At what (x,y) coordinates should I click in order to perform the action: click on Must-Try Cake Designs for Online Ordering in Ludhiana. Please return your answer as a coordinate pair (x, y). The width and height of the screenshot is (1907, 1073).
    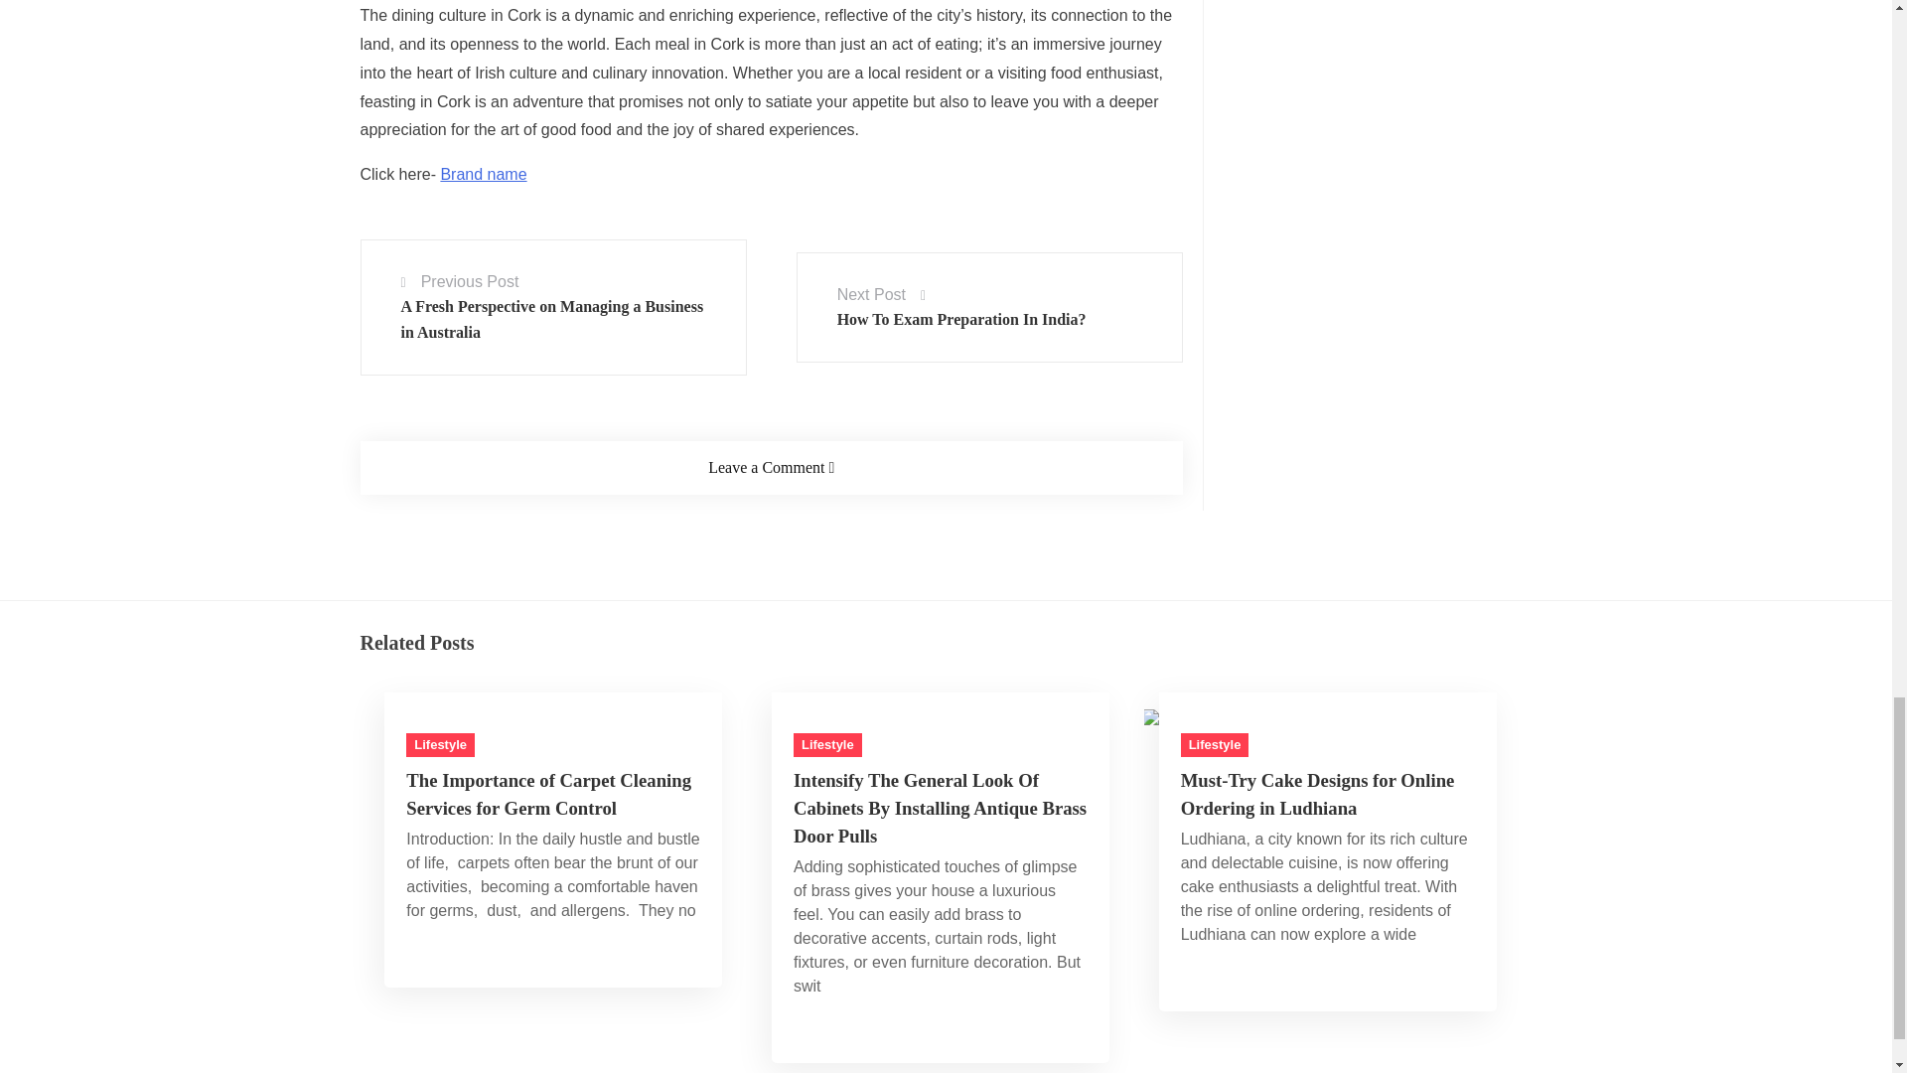
    Looking at the image, I should click on (1246, 717).